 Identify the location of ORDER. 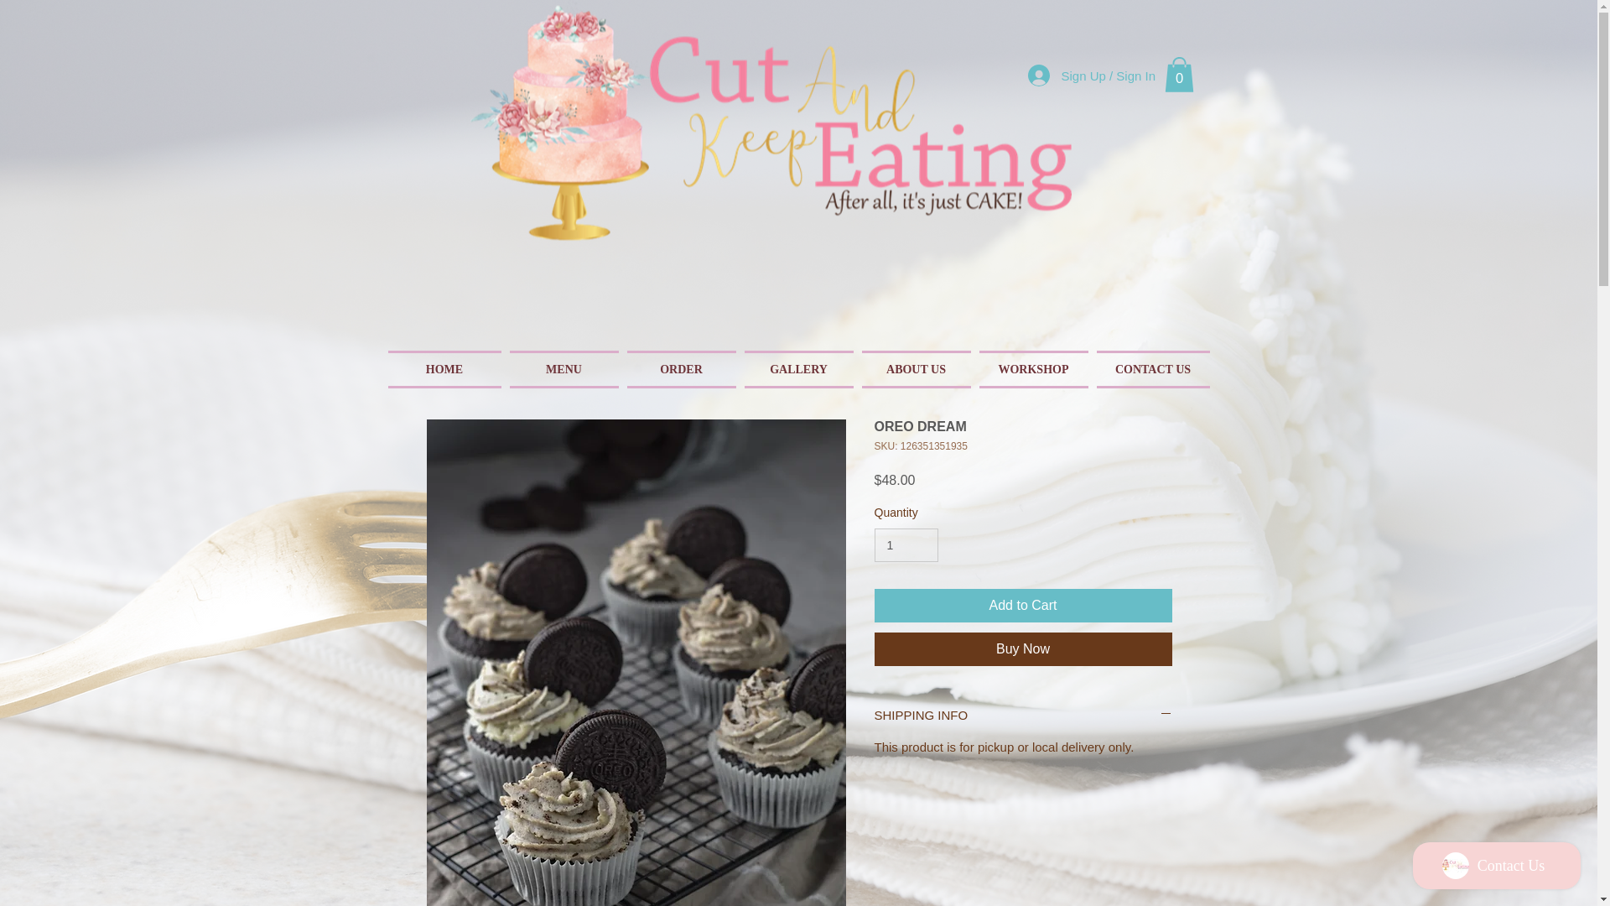
(680, 369).